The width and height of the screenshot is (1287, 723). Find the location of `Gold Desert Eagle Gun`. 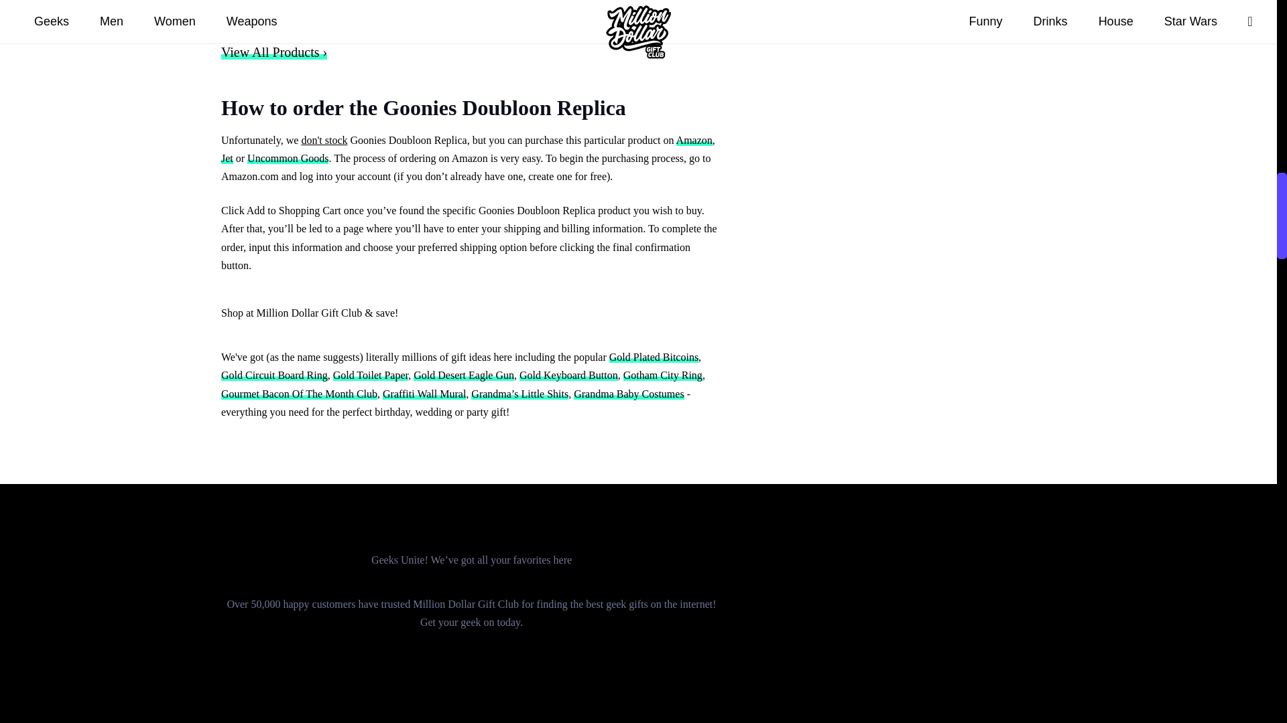

Gold Desert Eagle Gun is located at coordinates (463, 375).